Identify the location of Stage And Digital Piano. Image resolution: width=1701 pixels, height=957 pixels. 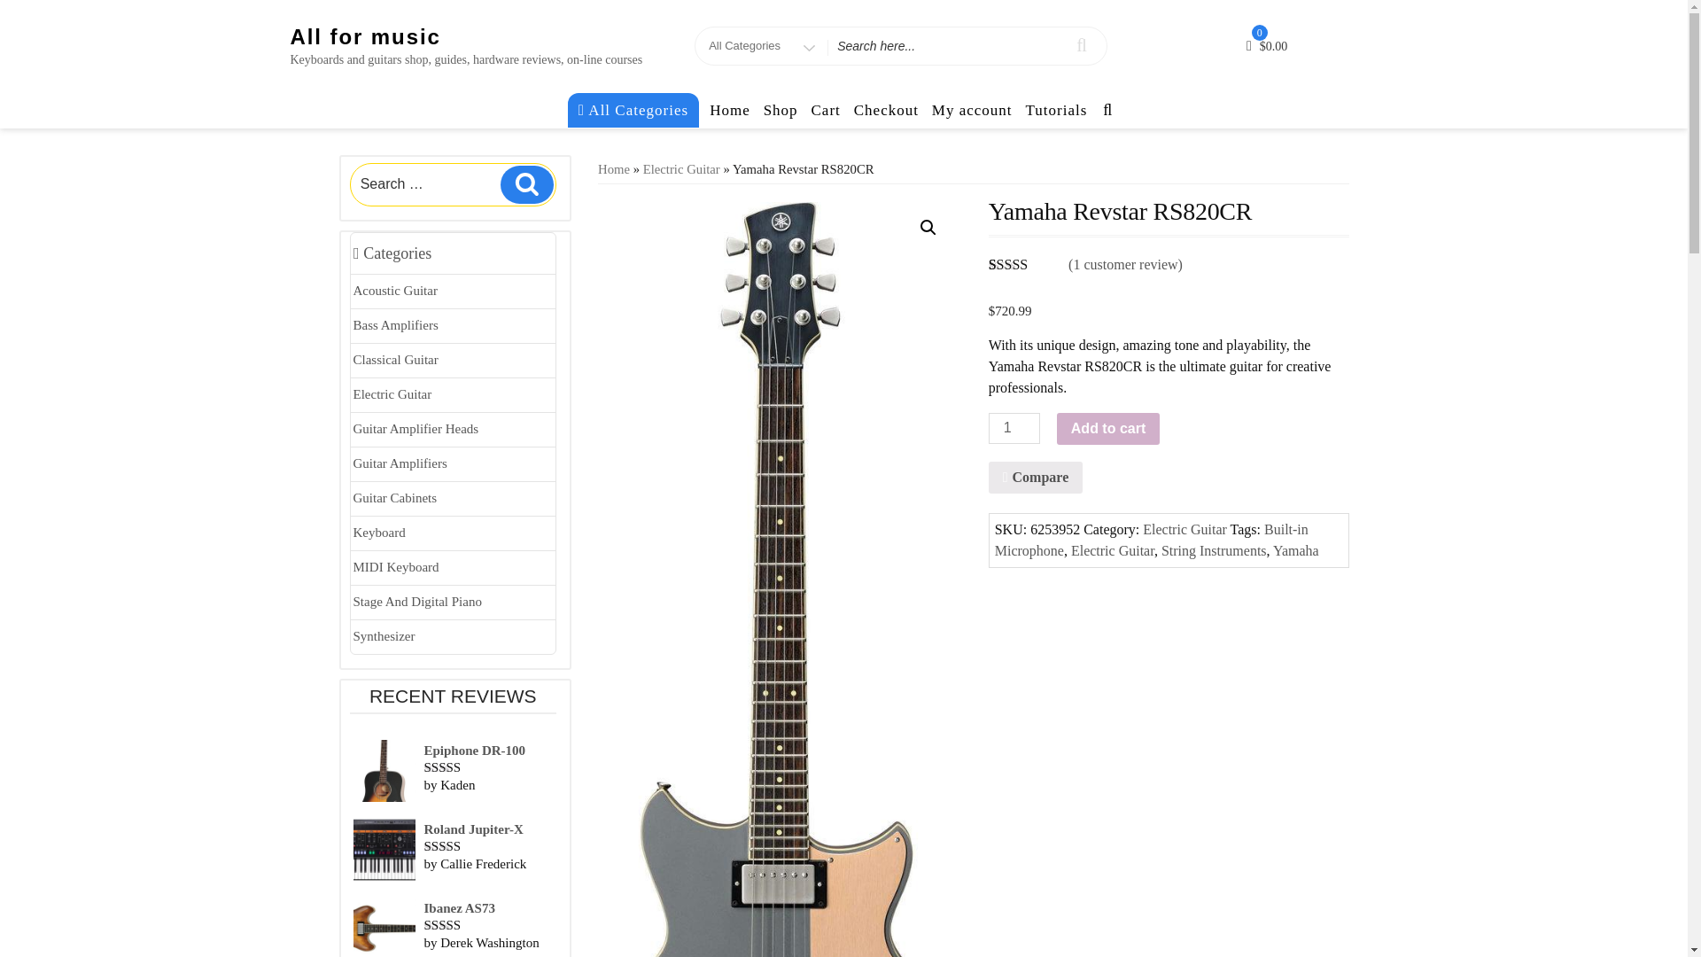
(453, 601).